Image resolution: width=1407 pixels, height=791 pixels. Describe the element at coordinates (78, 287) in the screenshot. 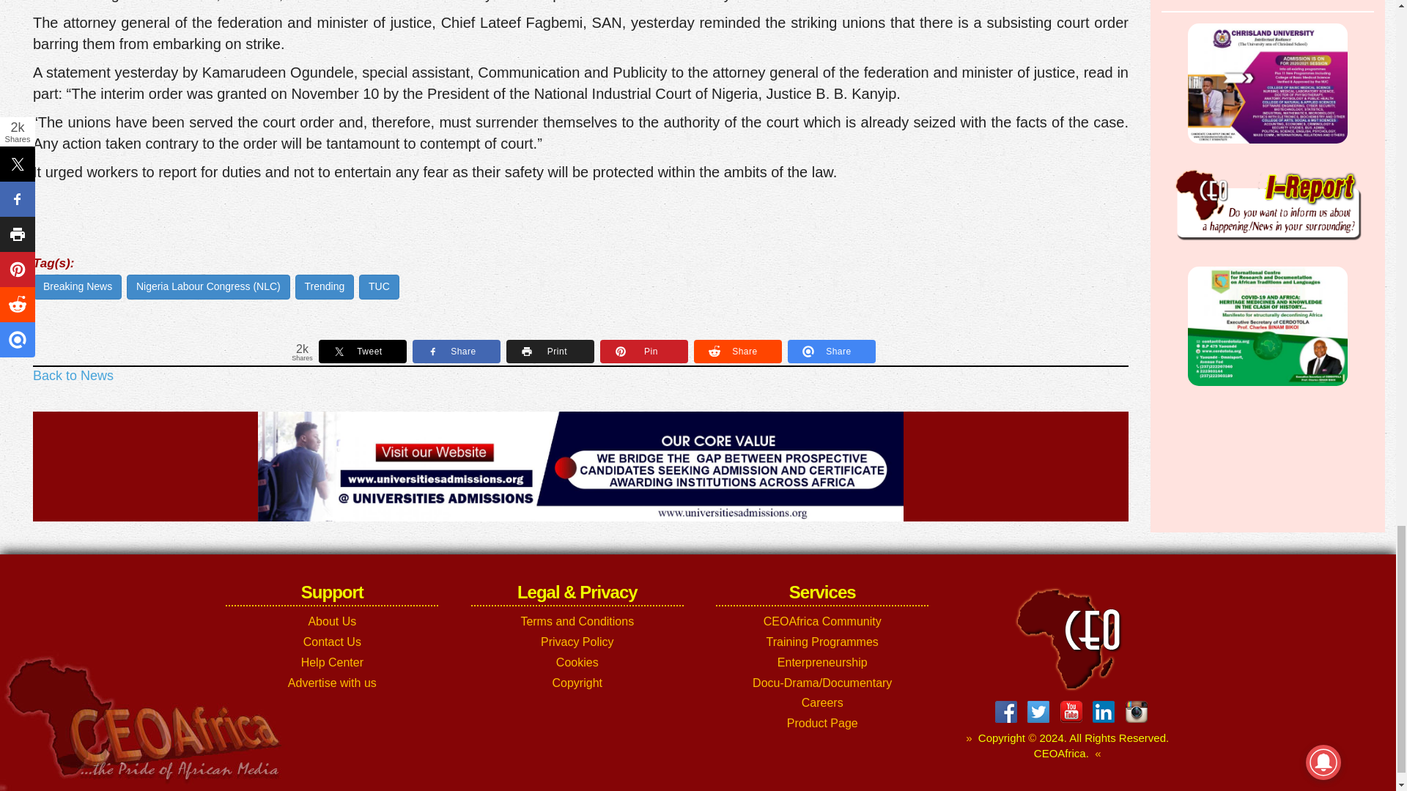

I see `Breaking News` at that location.